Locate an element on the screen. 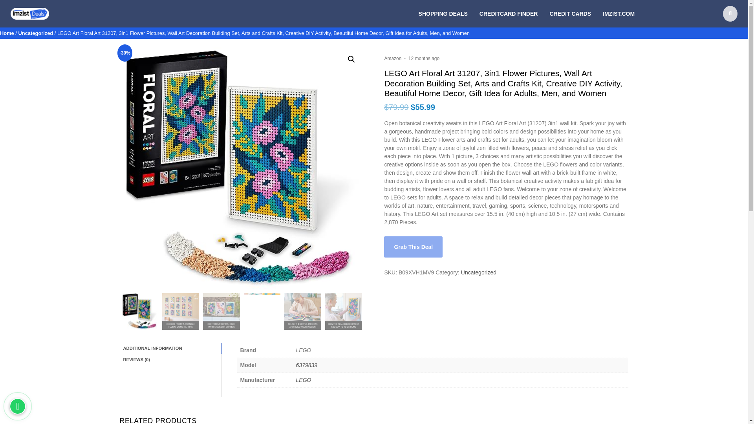 This screenshot has width=754, height=424. ADDITIONAL INFORMATION is located at coordinates (172, 348).